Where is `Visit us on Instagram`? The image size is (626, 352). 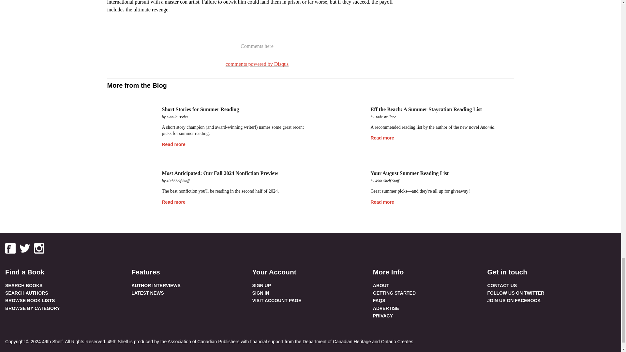
Visit us on Instagram is located at coordinates (39, 248).